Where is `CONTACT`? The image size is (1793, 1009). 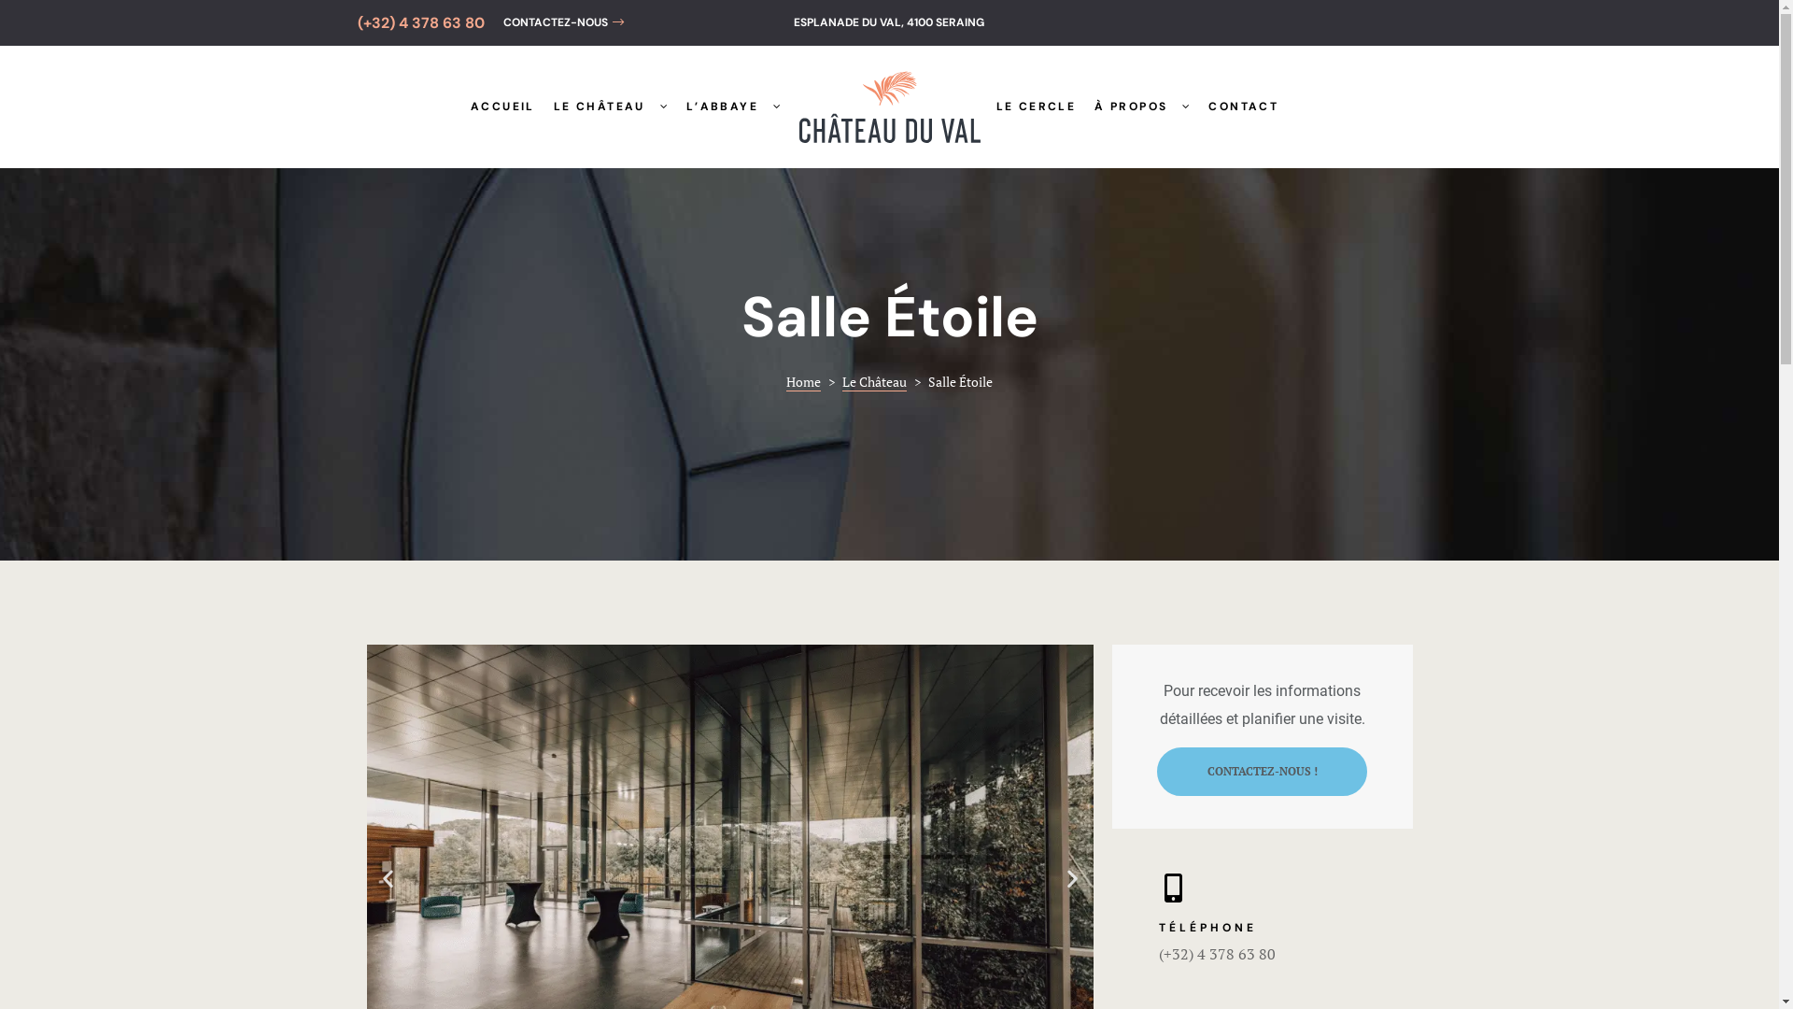
CONTACT is located at coordinates (1244, 107).